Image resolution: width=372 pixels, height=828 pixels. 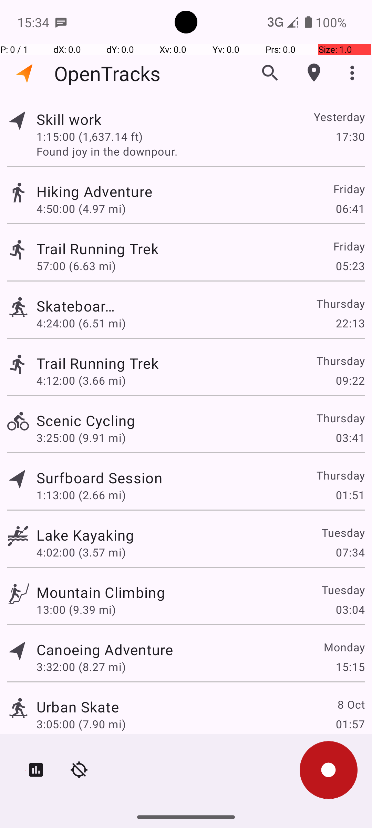 I want to click on 01:51, so click(x=350, y=495).